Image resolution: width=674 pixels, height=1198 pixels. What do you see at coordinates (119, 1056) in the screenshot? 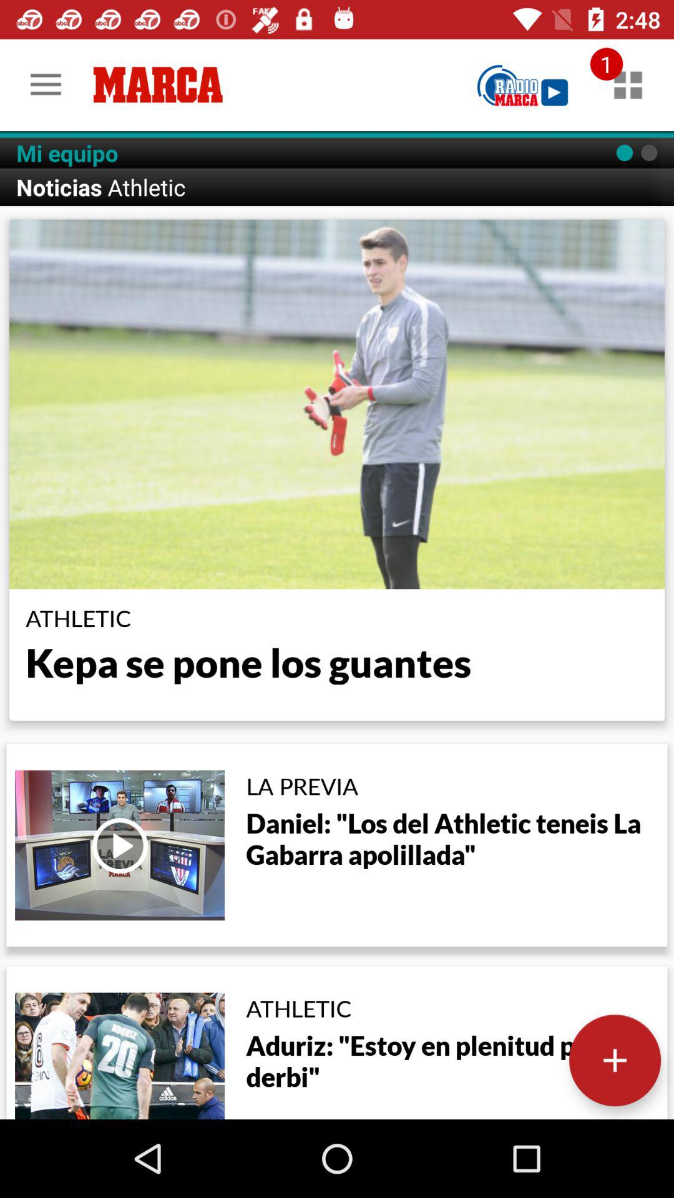
I see `select the image which is beside the aduriz estoy en plenitud pderbi` at bounding box center [119, 1056].